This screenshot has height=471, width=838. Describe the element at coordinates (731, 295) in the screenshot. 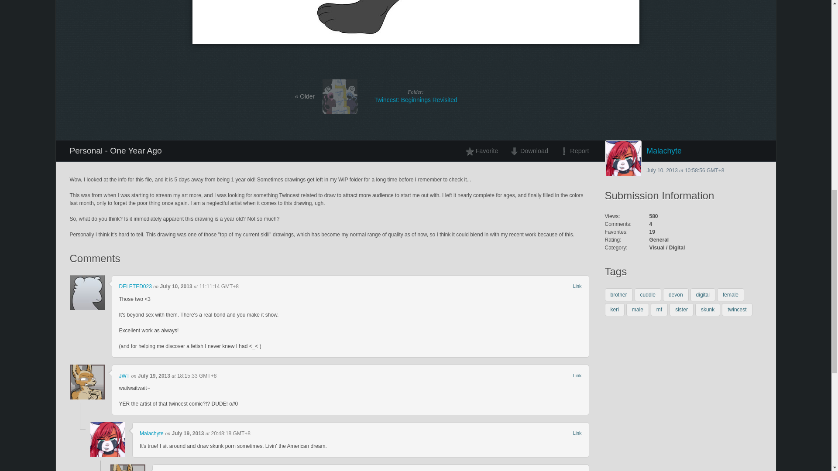

I see `female` at that location.